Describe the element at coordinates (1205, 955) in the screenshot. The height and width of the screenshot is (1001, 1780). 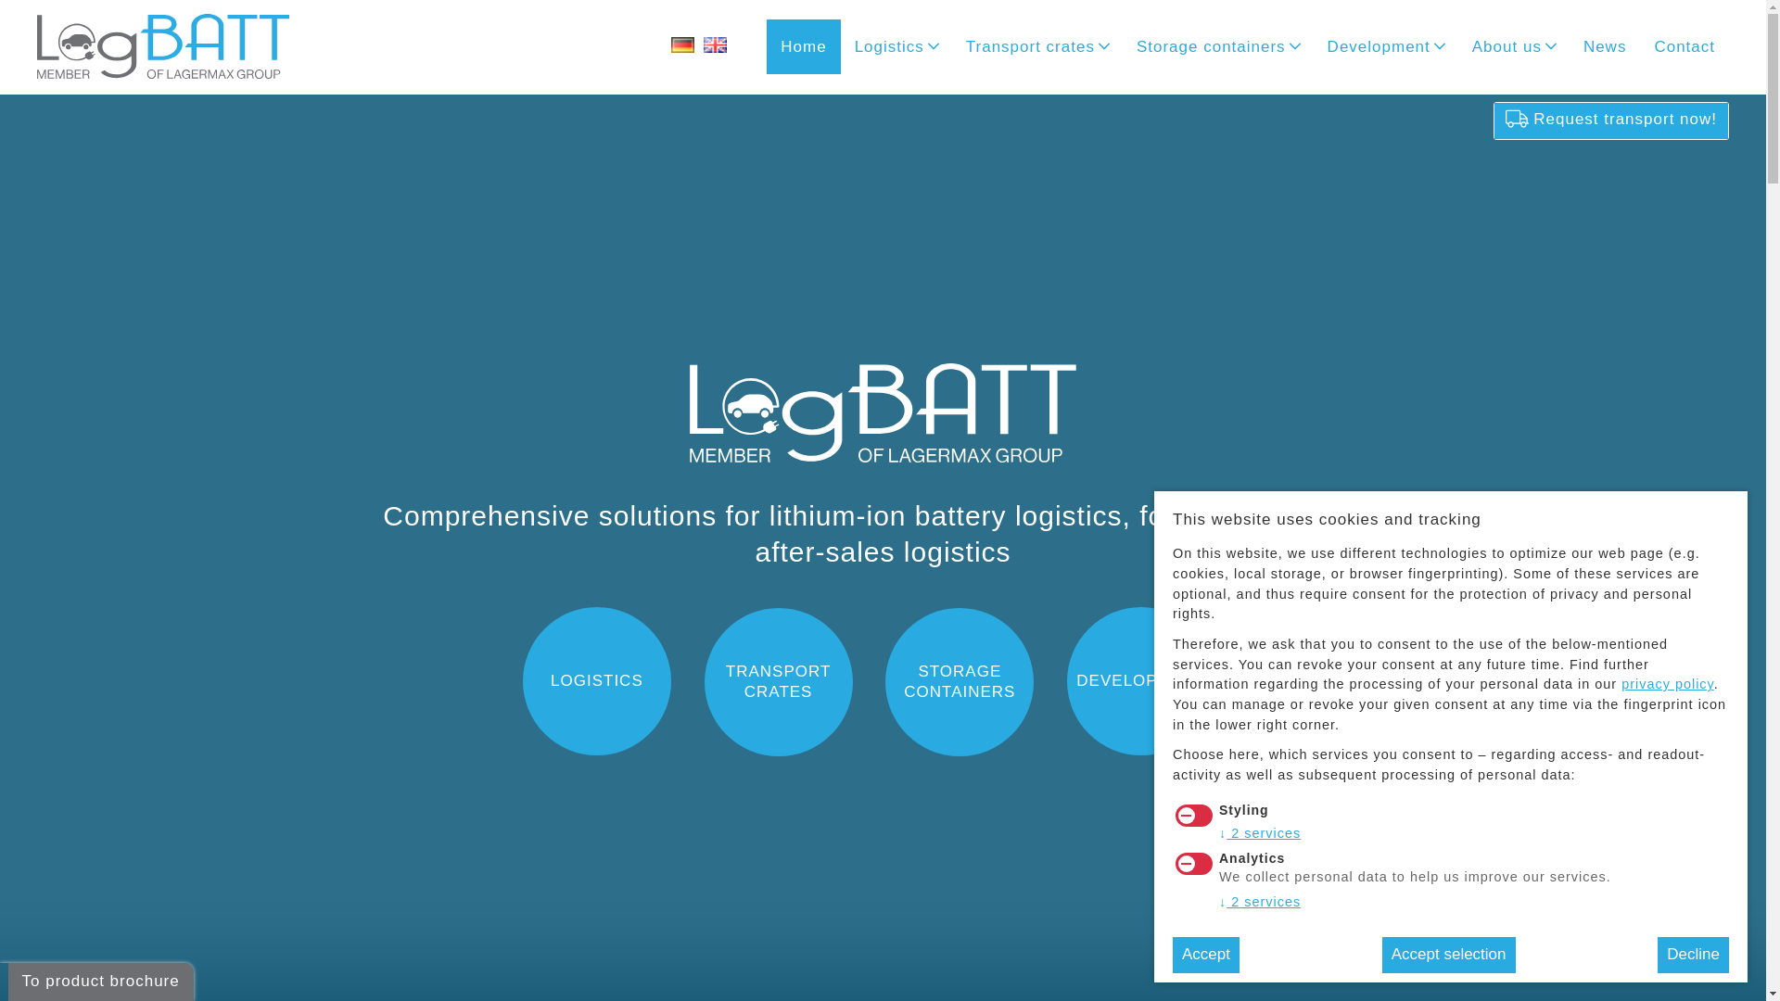
I see `Accept` at that location.